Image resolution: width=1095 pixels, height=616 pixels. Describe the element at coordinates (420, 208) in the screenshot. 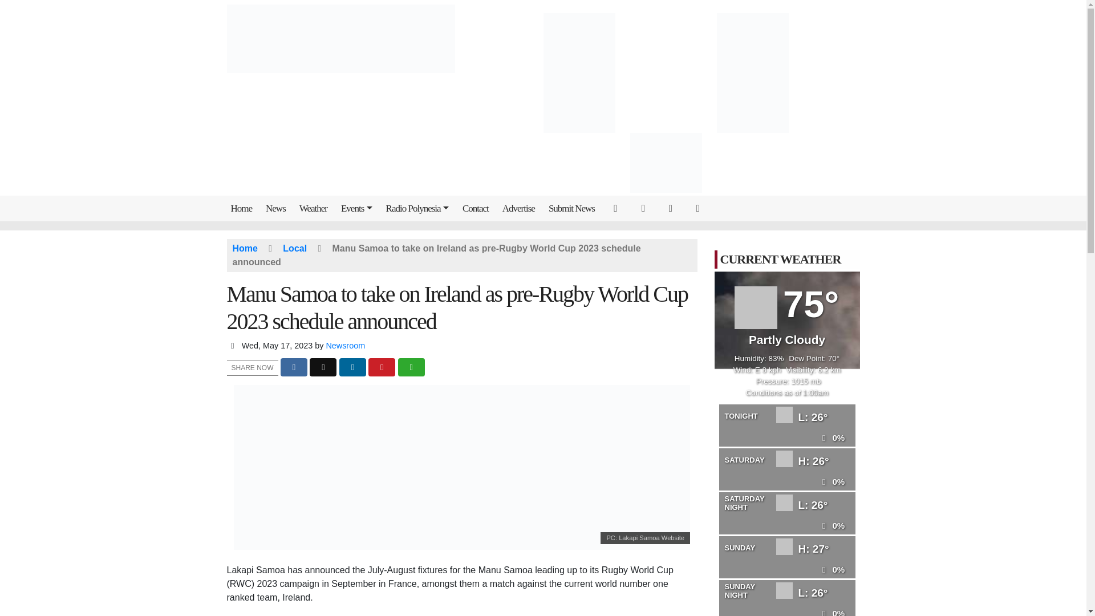

I see `Radio Polynesia` at that location.